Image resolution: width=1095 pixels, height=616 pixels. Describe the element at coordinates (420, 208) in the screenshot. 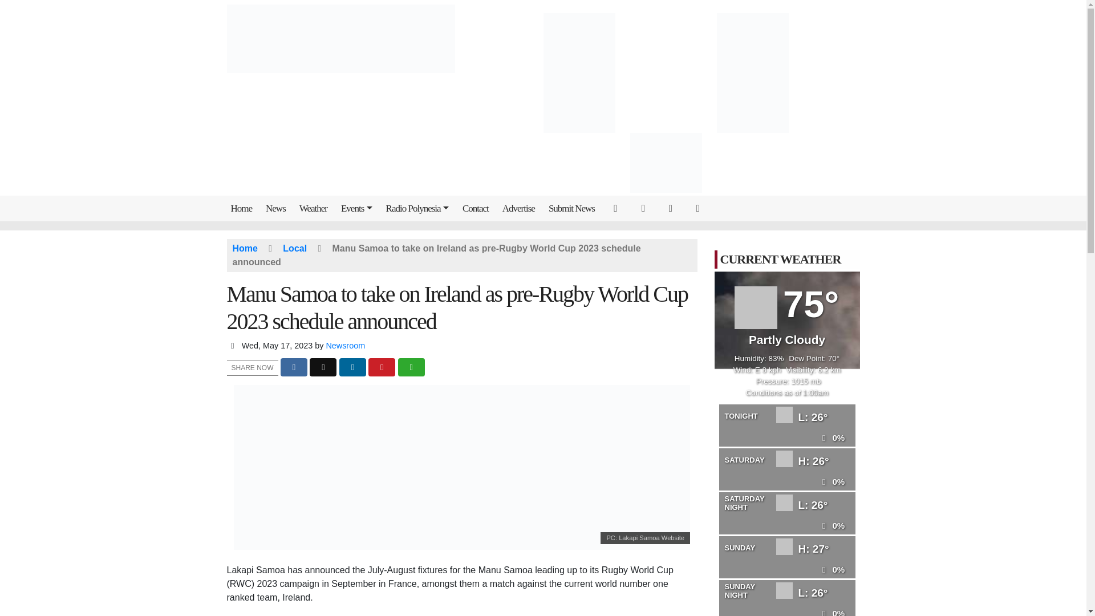

I see `Radio Polynesia` at that location.